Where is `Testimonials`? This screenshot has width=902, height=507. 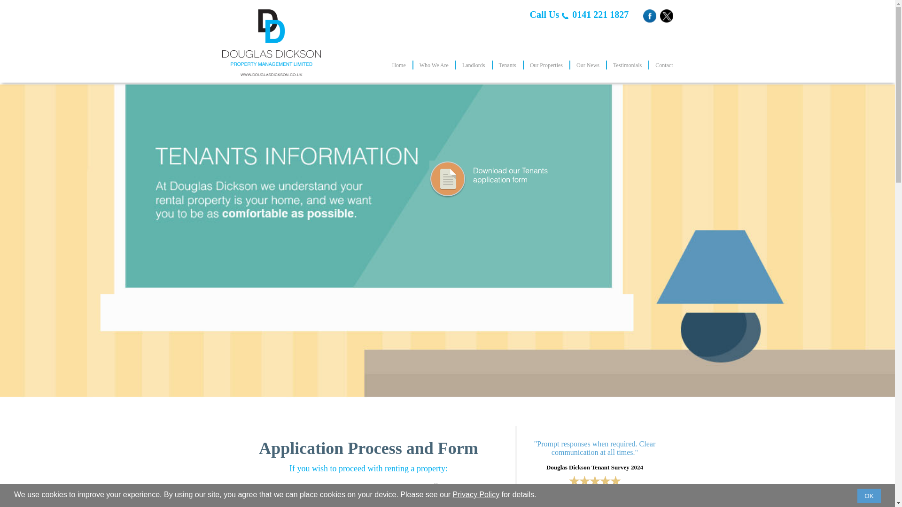 Testimonials is located at coordinates (627, 65).